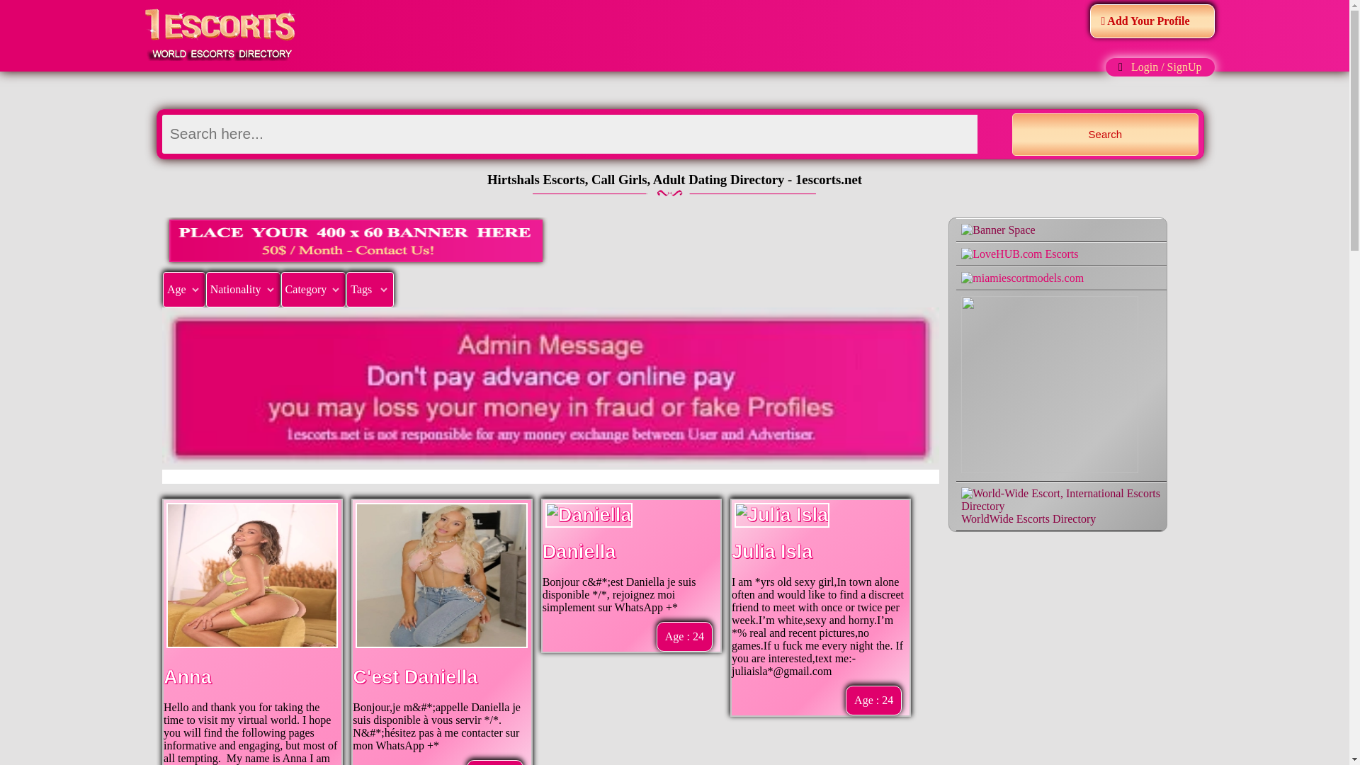 The height and width of the screenshot is (765, 1360). What do you see at coordinates (187, 676) in the screenshot?
I see `Anna` at bounding box center [187, 676].